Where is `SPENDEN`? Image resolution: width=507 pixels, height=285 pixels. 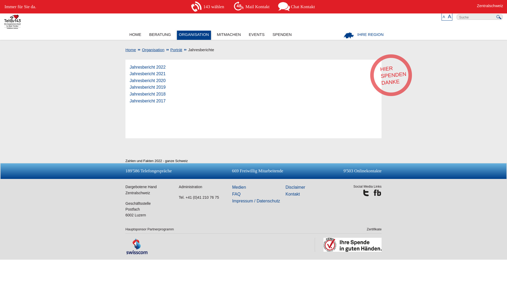 SPENDEN is located at coordinates (282, 35).